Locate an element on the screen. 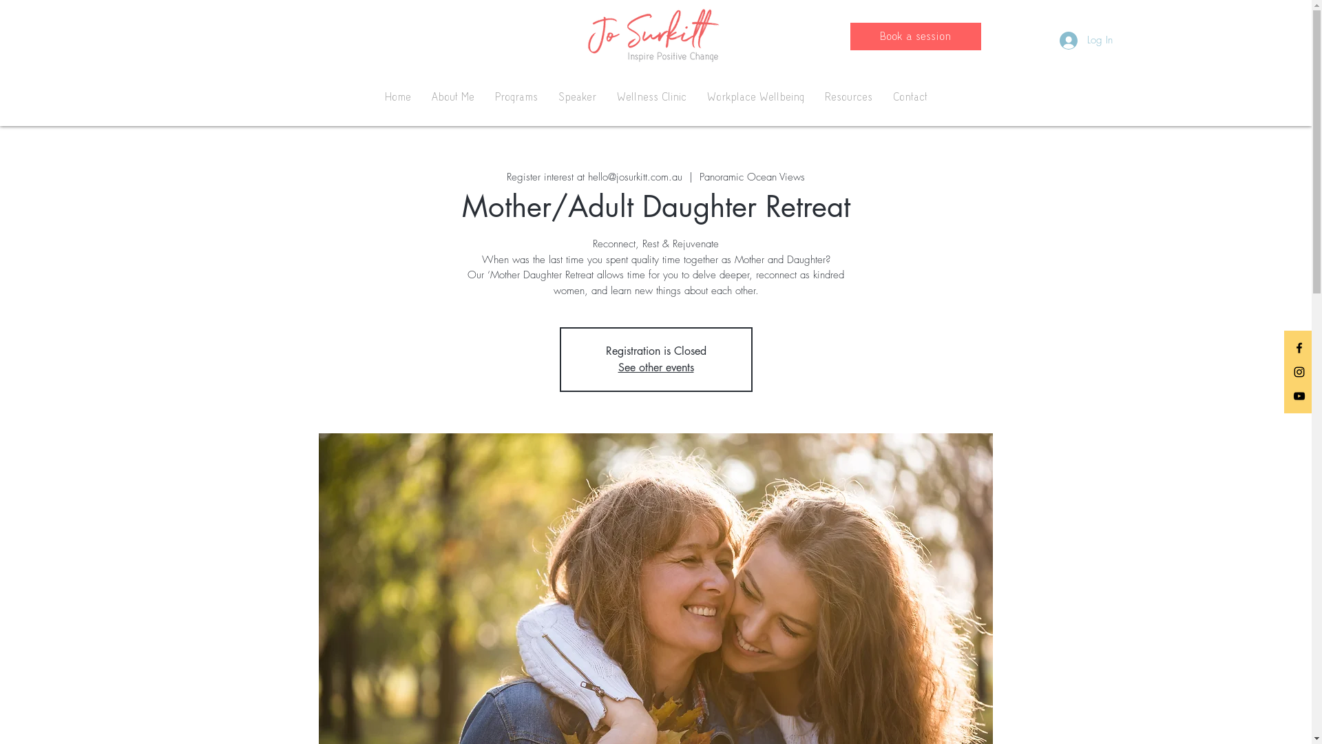 The image size is (1322, 744). Workplace Wellbeing is located at coordinates (756, 97).